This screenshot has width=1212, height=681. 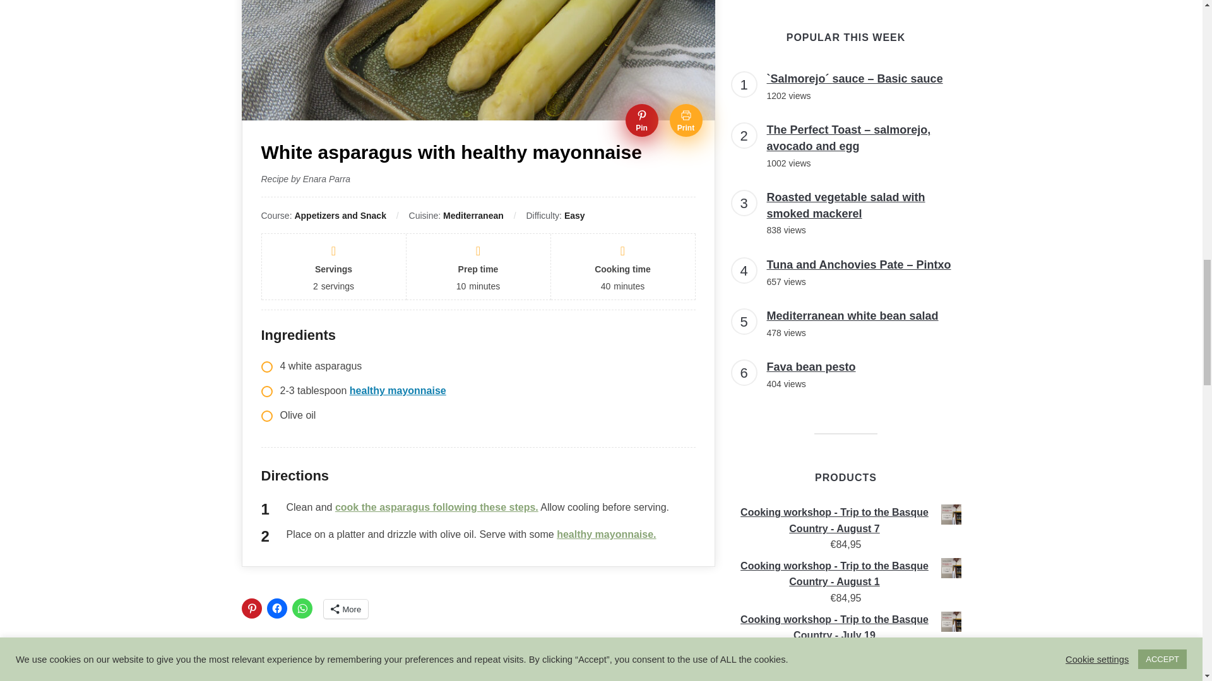 I want to click on Click to share on WhatsApp, so click(x=302, y=608).